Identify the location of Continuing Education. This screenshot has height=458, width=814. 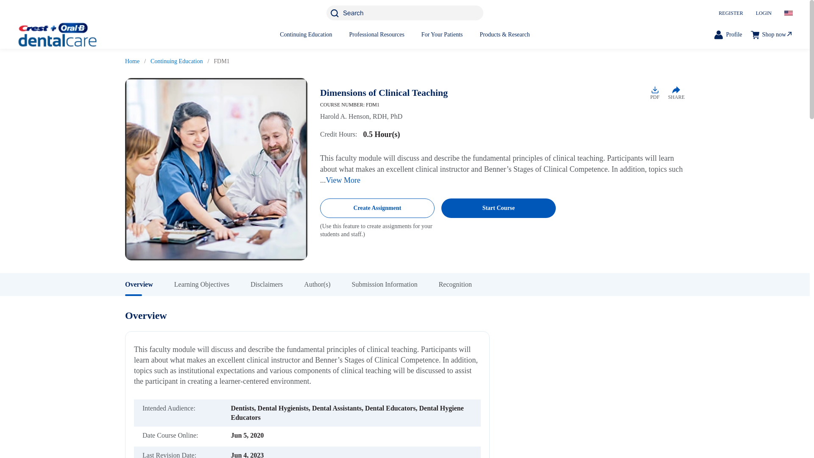
(176, 61).